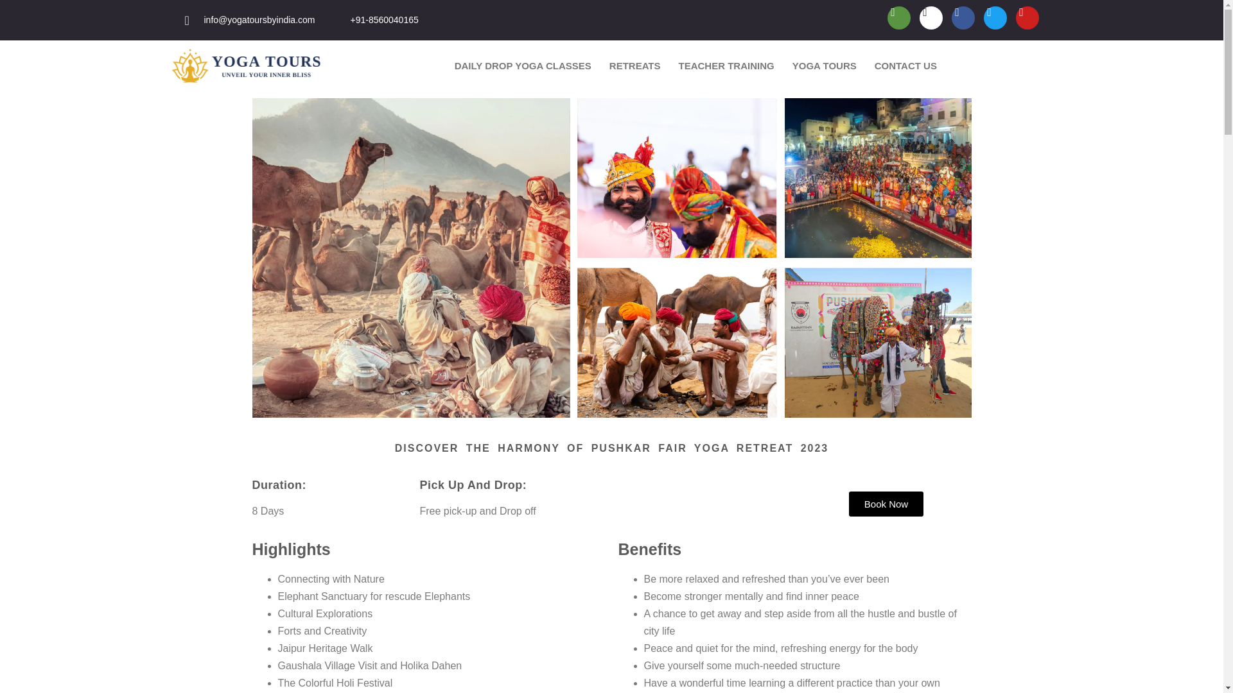  Describe the element at coordinates (523, 65) in the screenshot. I see `DAILY DROP YOGA CLASSES` at that location.